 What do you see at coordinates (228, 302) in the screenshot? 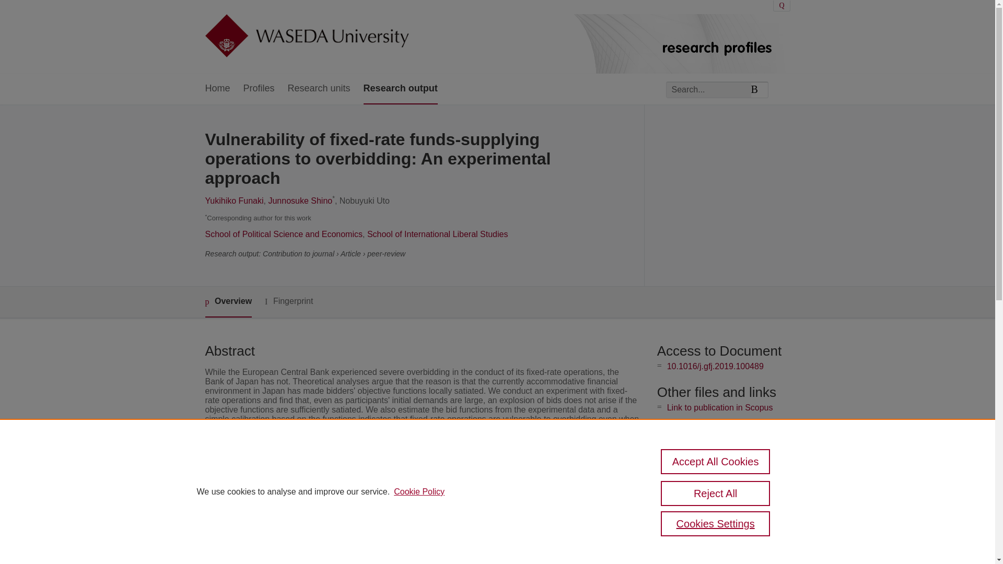
I see `Overview` at bounding box center [228, 302].